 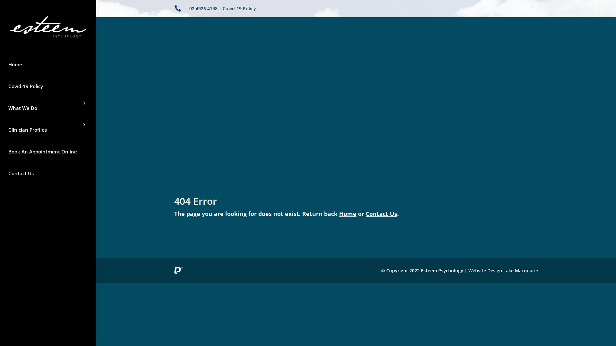 What do you see at coordinates (381, 214) in the screenshot?
I see `Contact Us` at bounding box center [381, 214].